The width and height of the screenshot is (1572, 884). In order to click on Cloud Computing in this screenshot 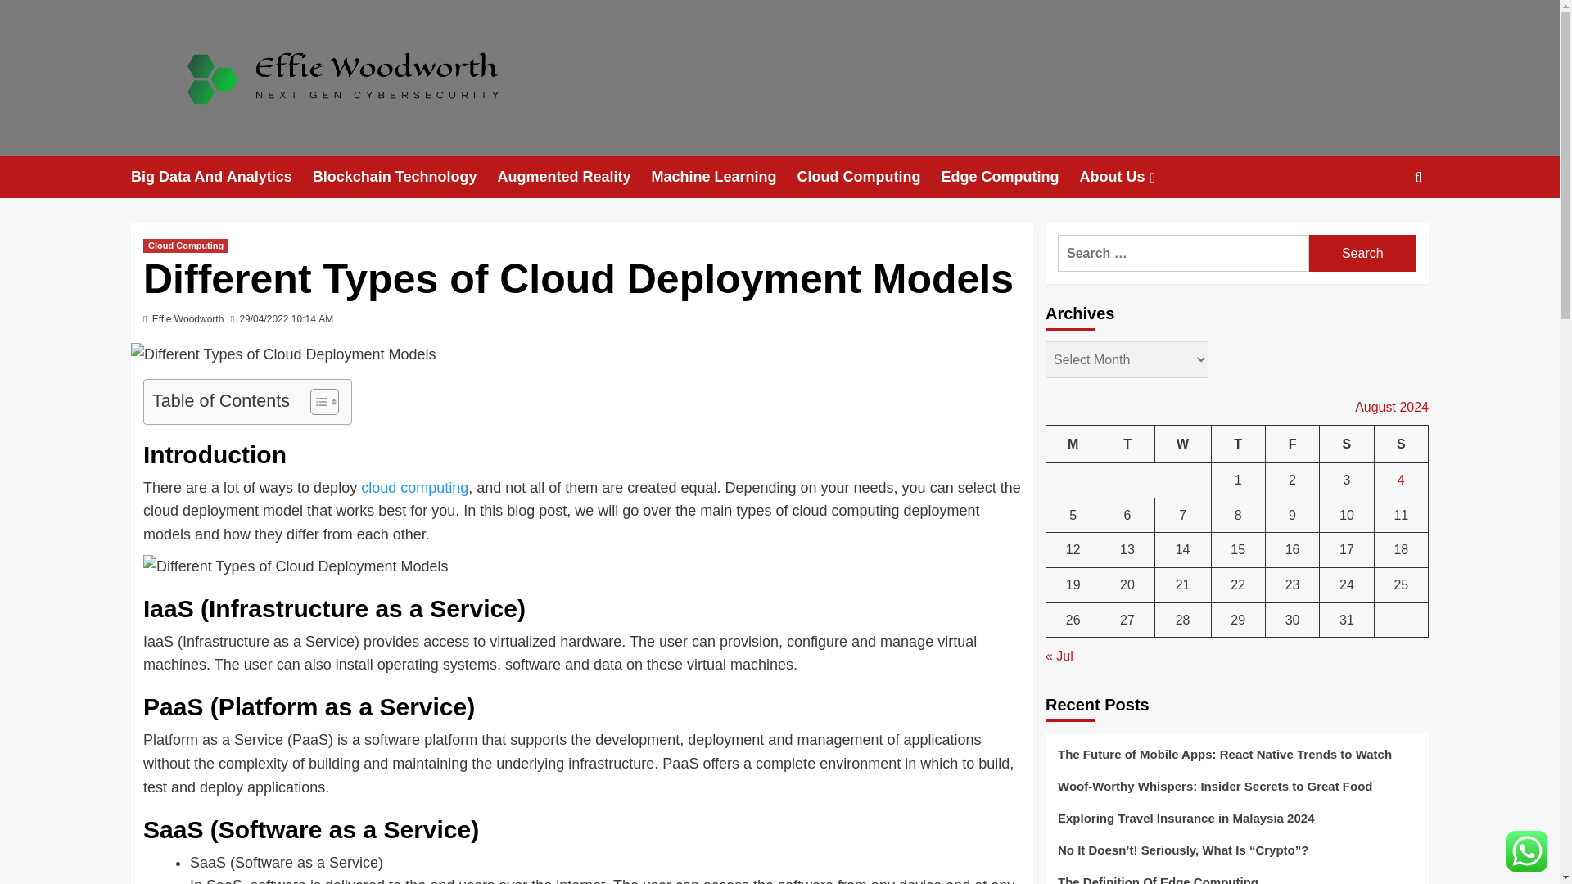, I will do `click(185, 246)`.